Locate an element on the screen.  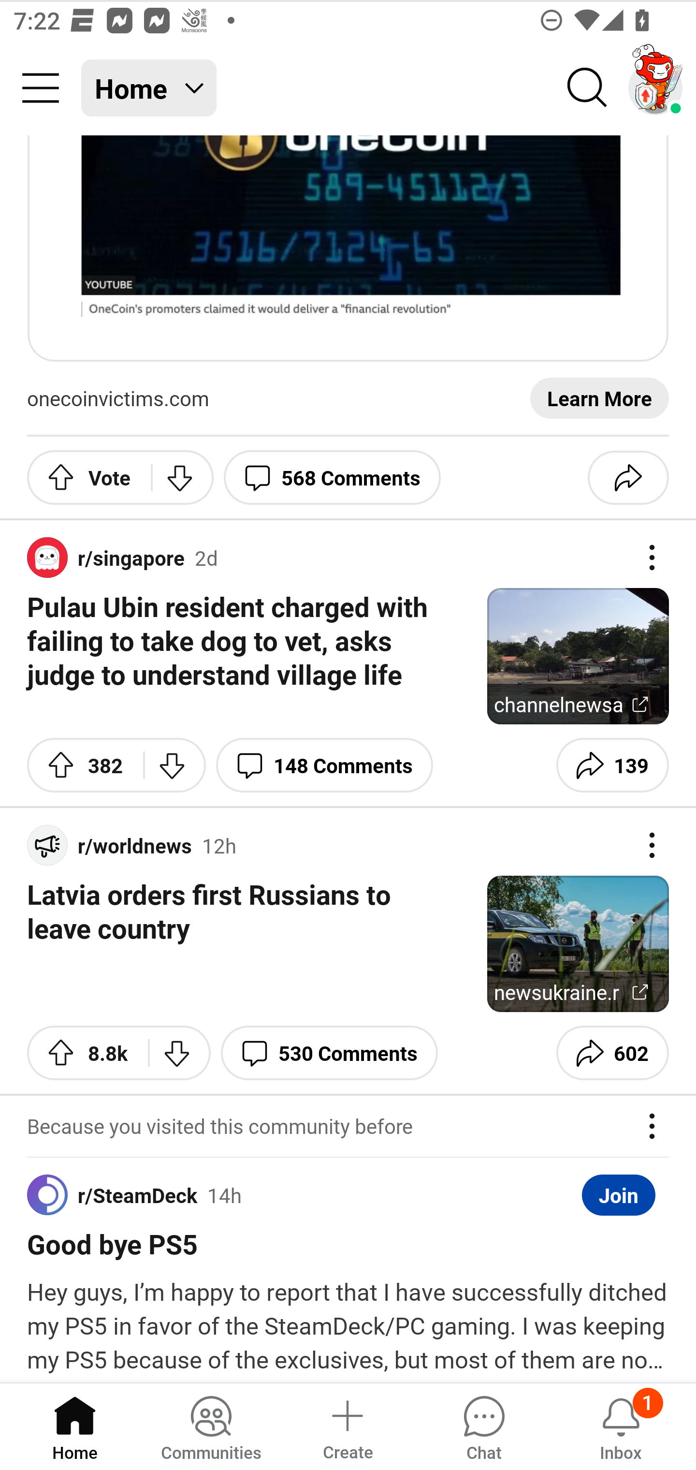
Inbox, has 1 notification 1 Inbox is located at coordinates (621, 1426).